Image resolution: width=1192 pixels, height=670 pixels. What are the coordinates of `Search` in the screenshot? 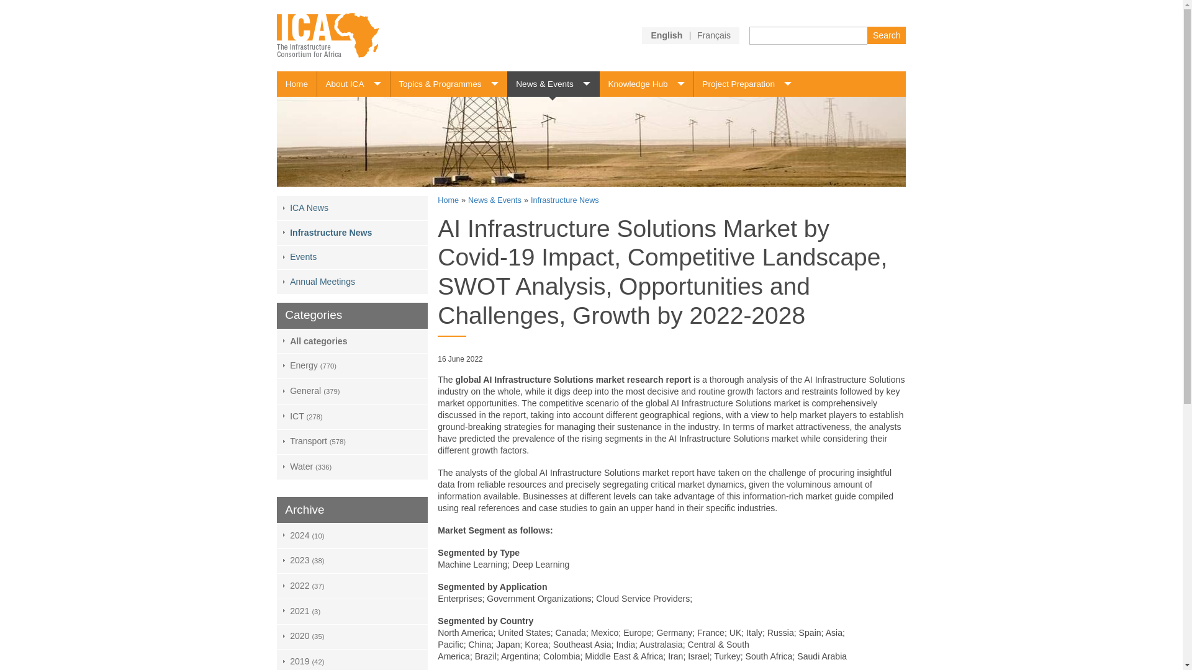 It's located at (886, 35).